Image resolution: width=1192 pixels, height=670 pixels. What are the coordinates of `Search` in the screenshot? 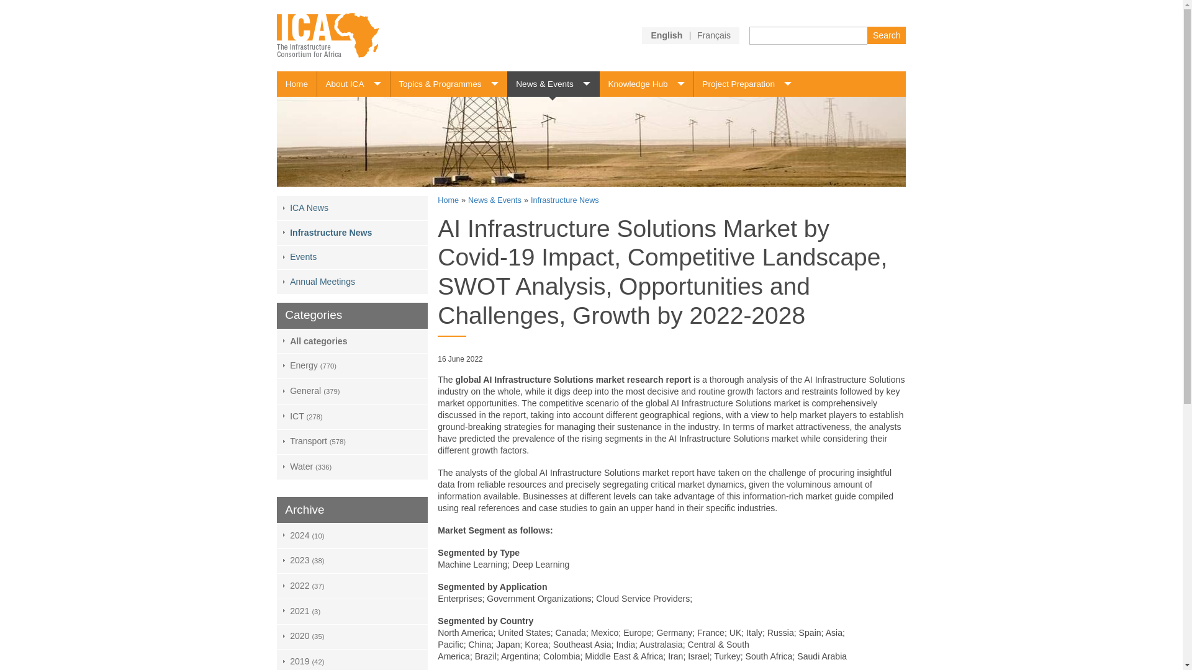 It's located at (886, 35).